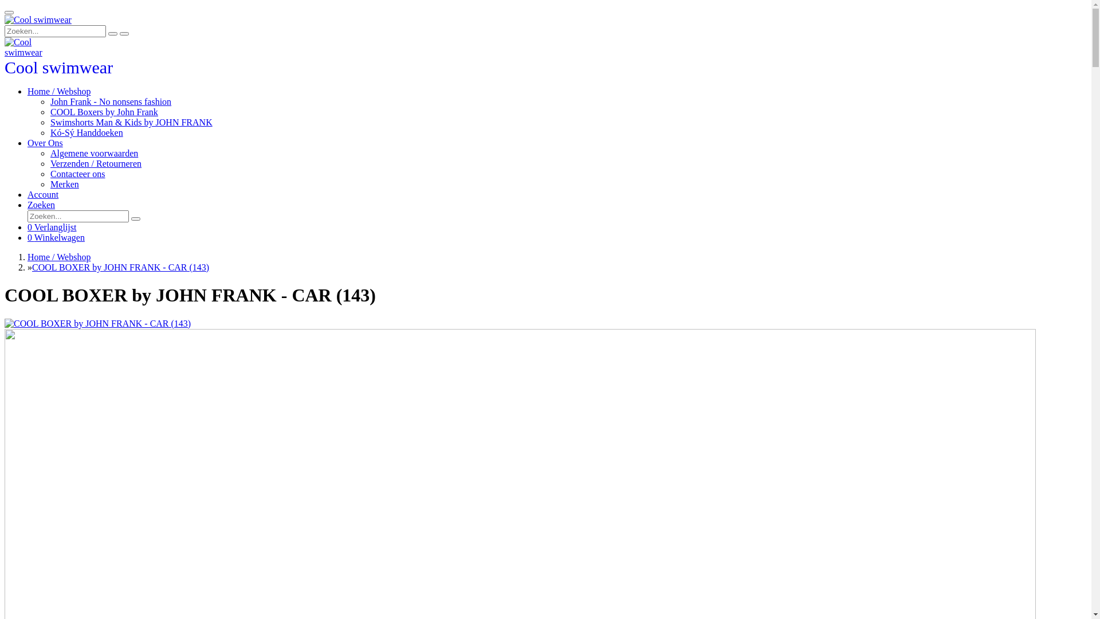 The image size is (1100, 619). I want to click on Algemene voorwaarden, so click(94, 154).